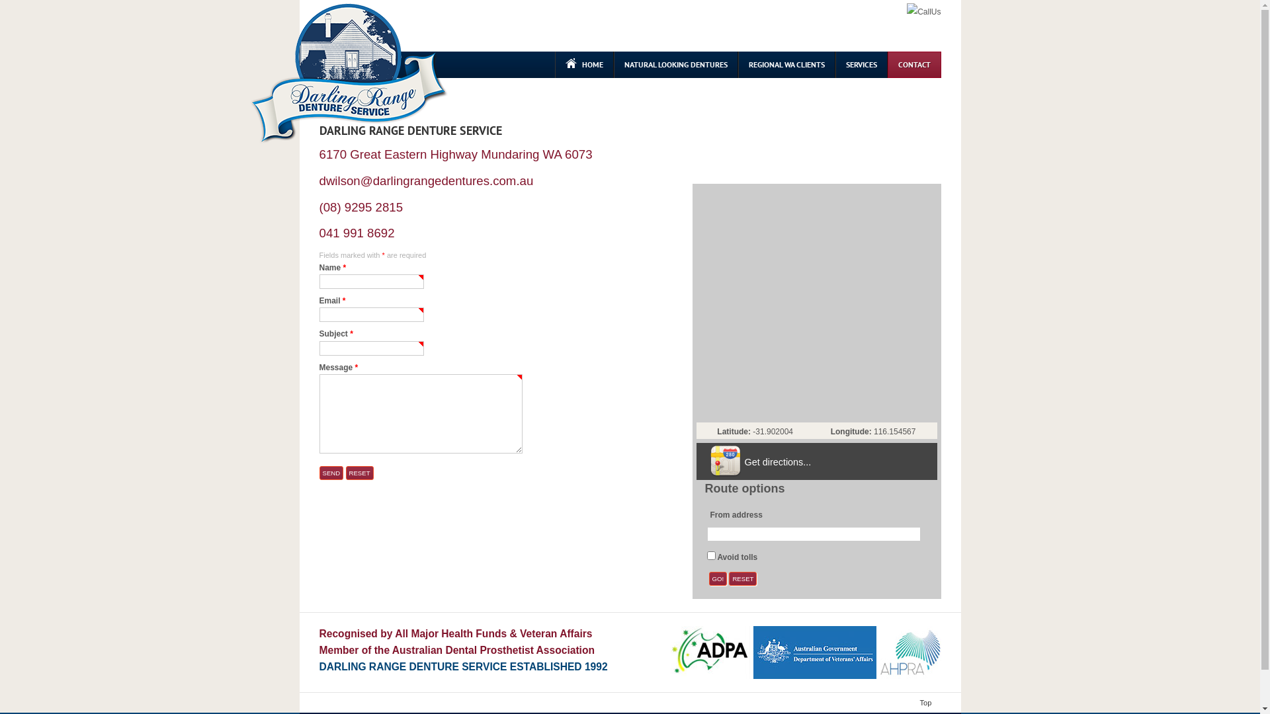 The height and width of the screenshot is (714, 1270). What do you see at coordinates (778, 462) in the screenshot?
I see `Get directions...` at bounding box center [778, 462].